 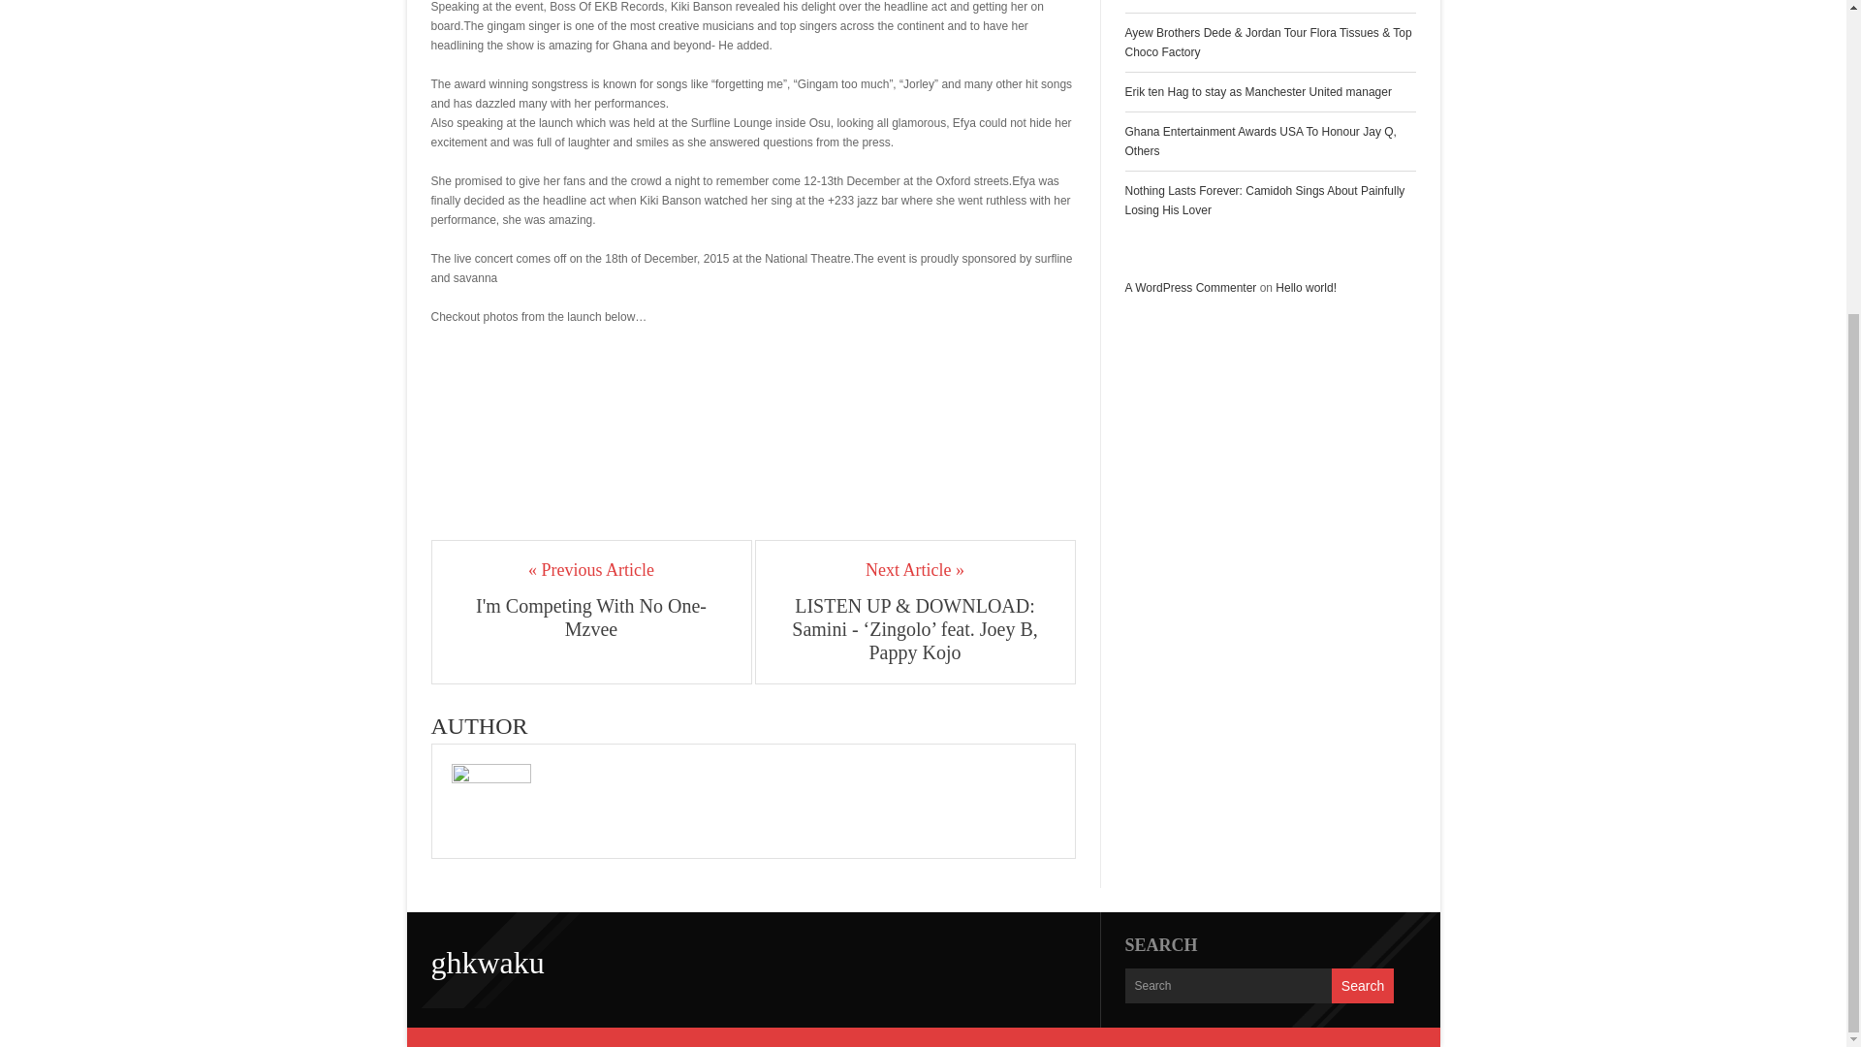 I want to click on ghkwaku, so click(x=487, y=962).